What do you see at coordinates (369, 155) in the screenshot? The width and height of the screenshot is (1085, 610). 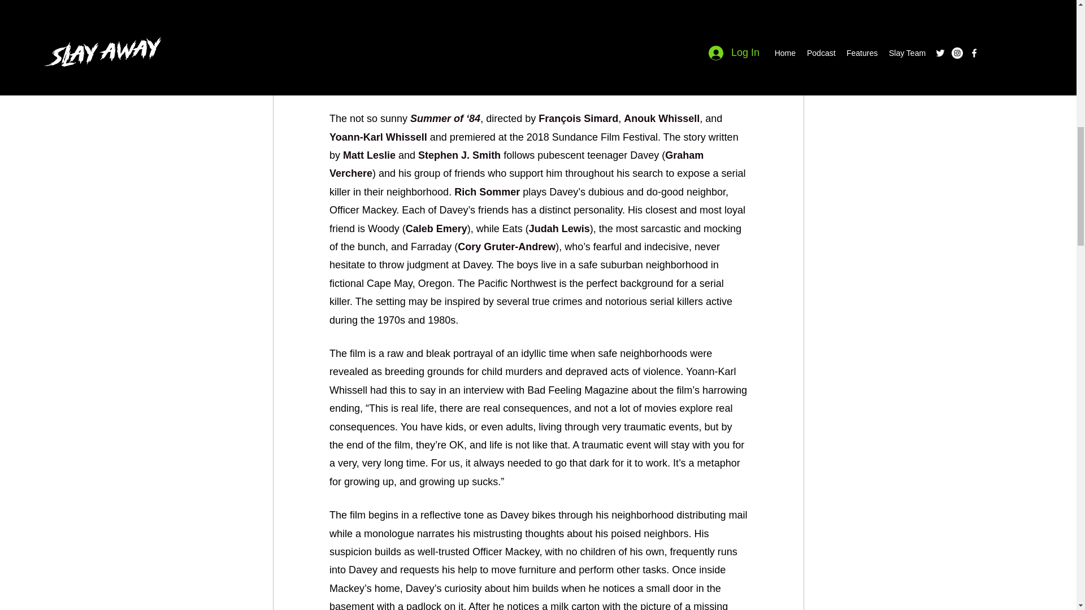 I see `Matt Leslie` at bounding box center [369, 155].